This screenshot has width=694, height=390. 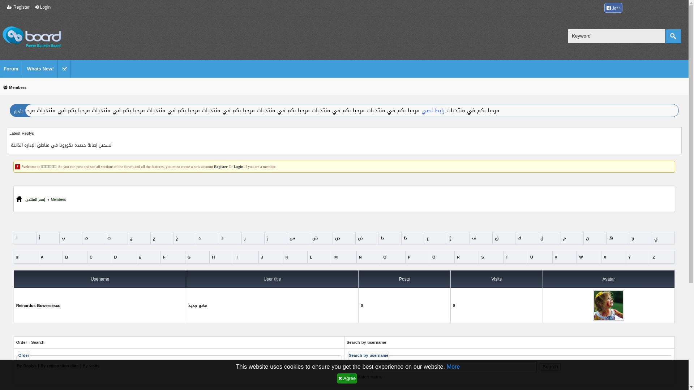 I want to click on Forum, so click(x=11, y=71).